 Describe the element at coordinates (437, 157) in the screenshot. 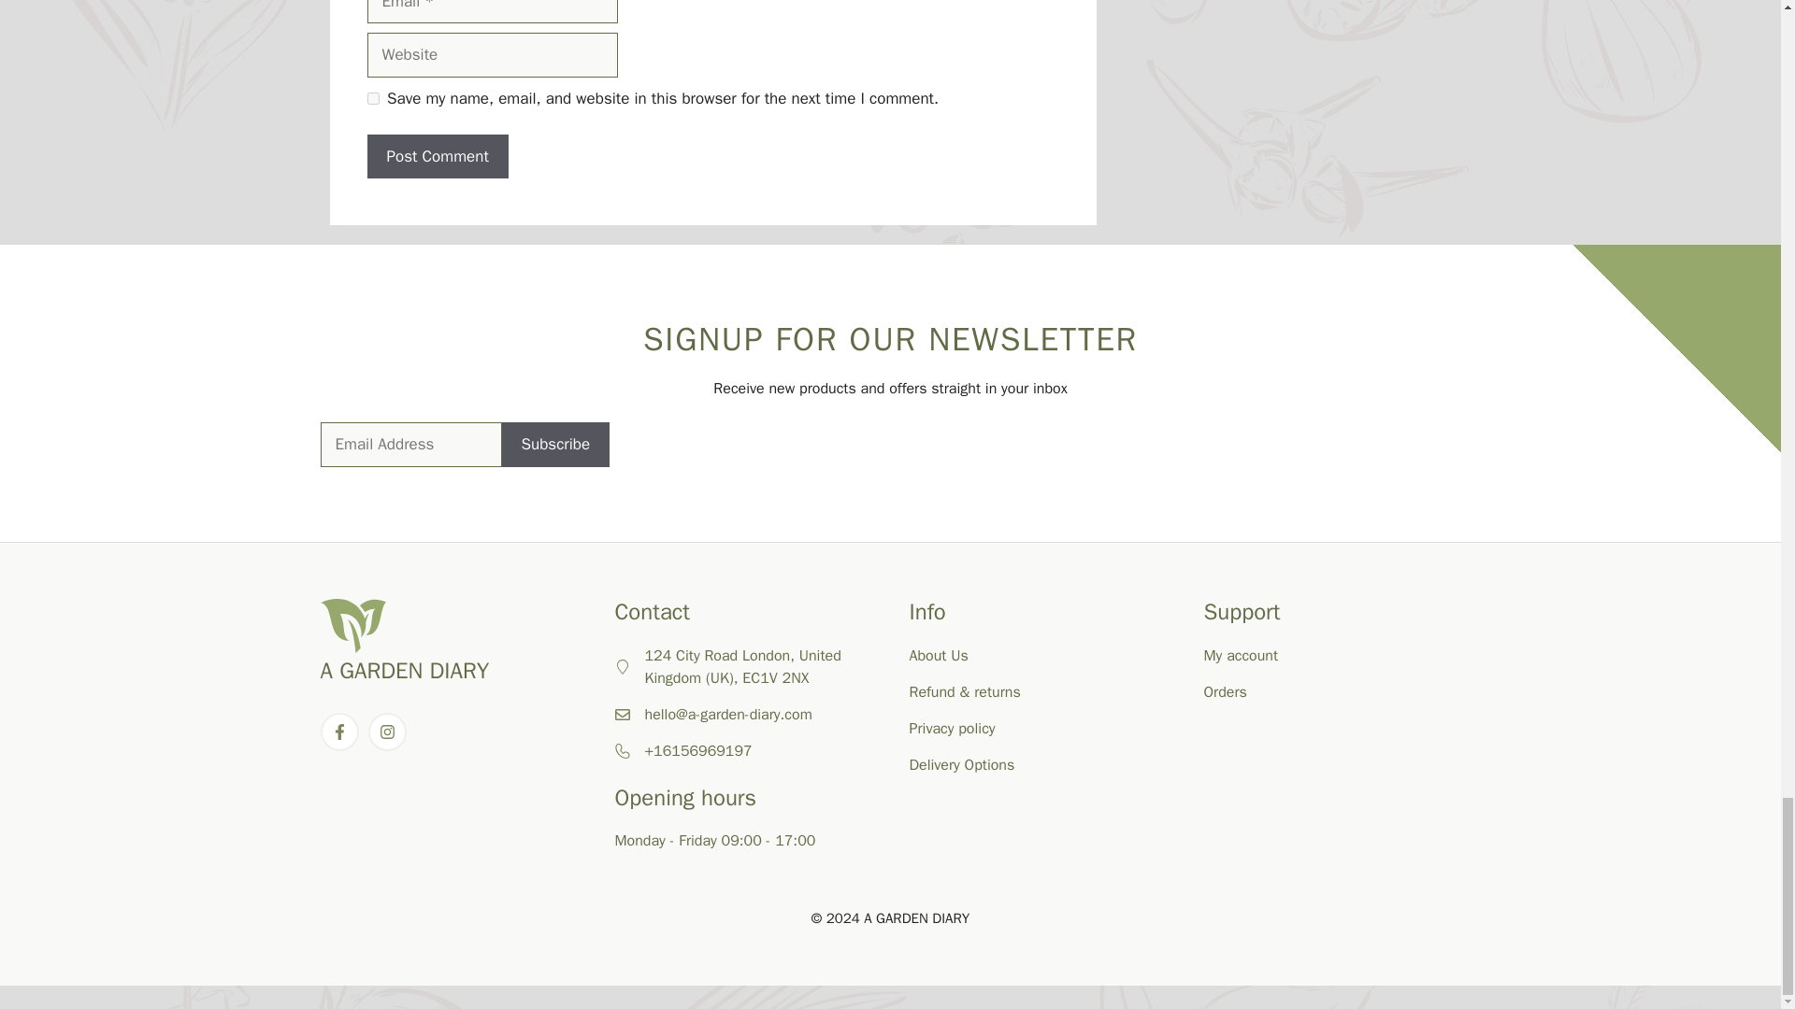

I see `Post Comment` at that location.